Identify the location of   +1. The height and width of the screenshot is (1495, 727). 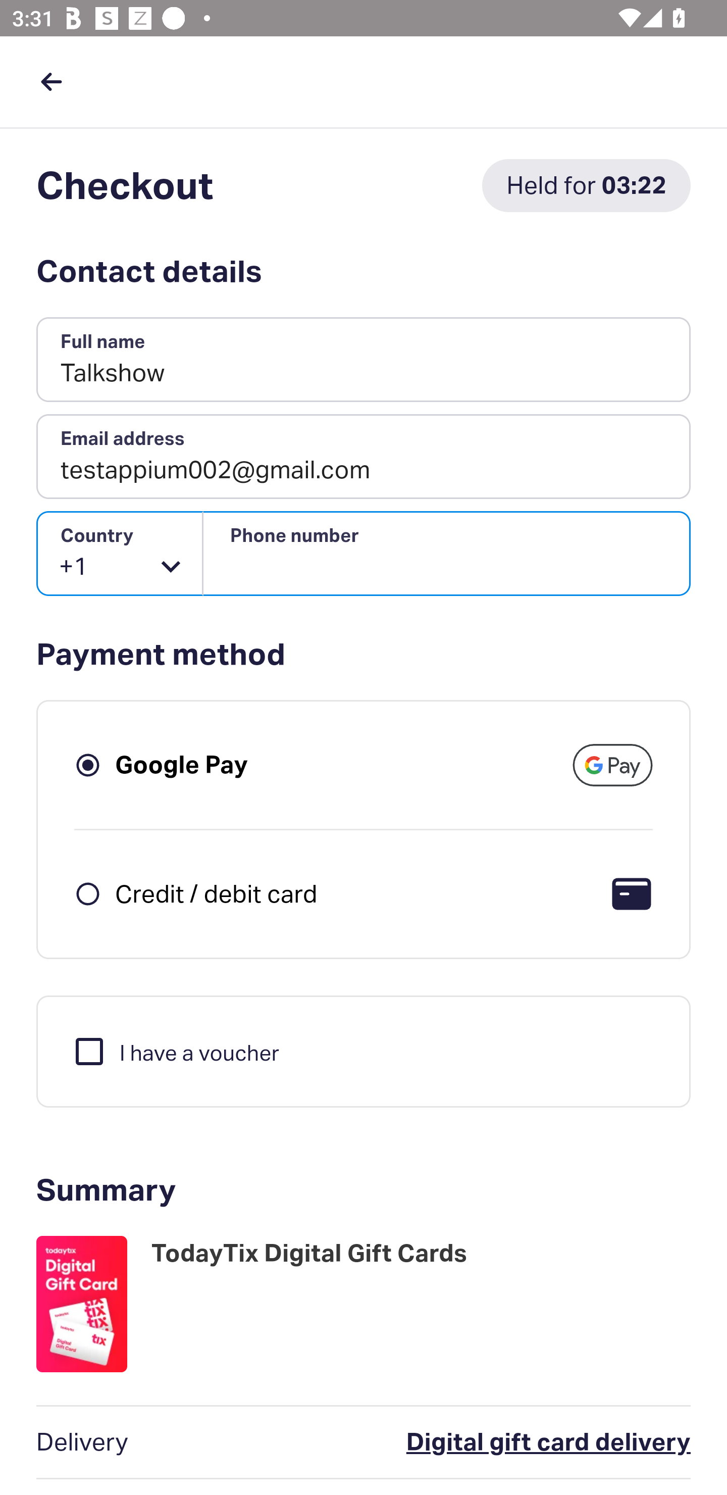
(120, 554).